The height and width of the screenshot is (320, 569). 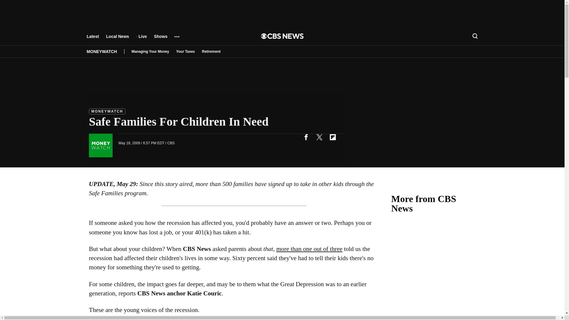 What do you see at coordinates (142, 39) in the screenshot?
I see `Live` at bounding box center [142, 39].